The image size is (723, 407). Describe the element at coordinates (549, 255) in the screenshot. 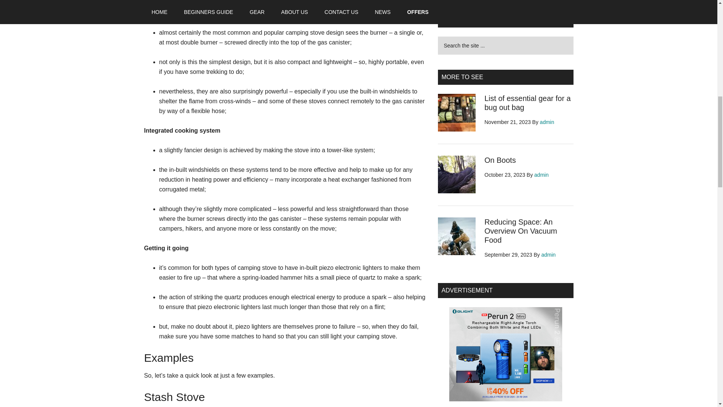

I see `admin` at that location.